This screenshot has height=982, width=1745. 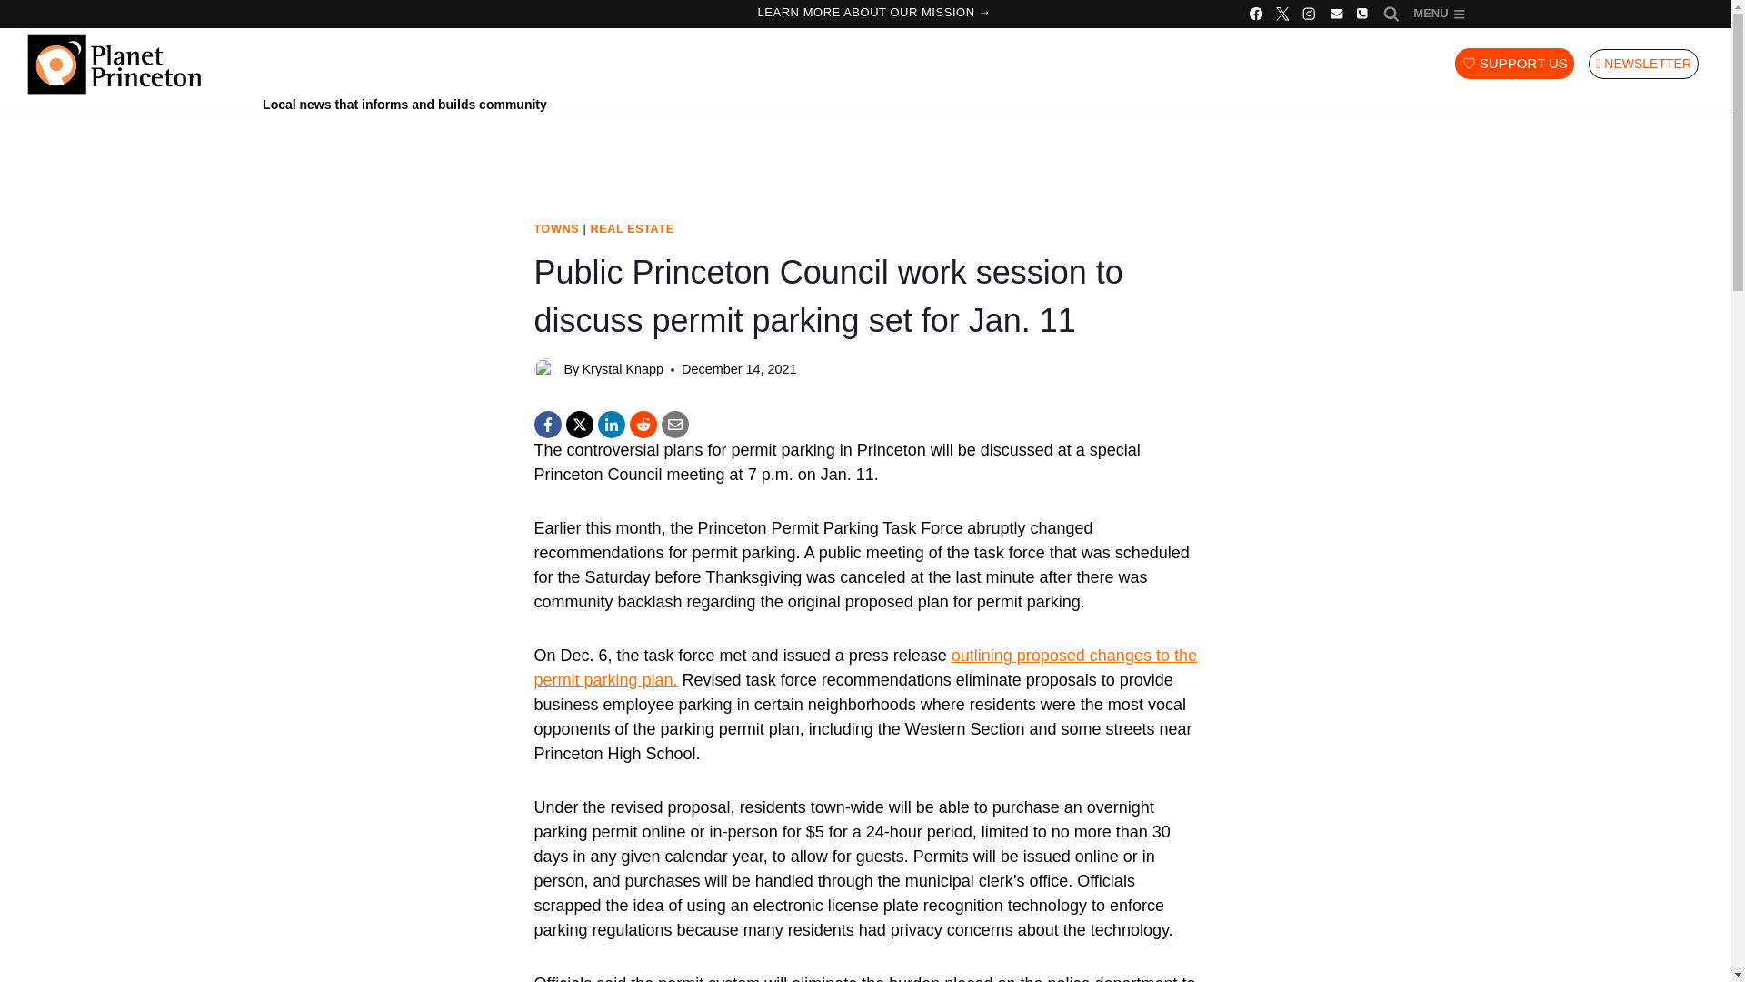 I want to click on TOWNS, so click(x=556, y=229).